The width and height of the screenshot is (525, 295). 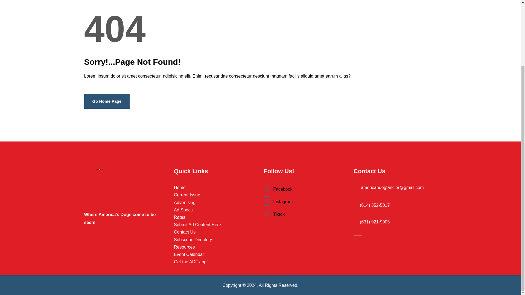 What do you see at coordinates (305, 214) in the screenshot?
I see `Tiktok` at bounding box center [305, 214].